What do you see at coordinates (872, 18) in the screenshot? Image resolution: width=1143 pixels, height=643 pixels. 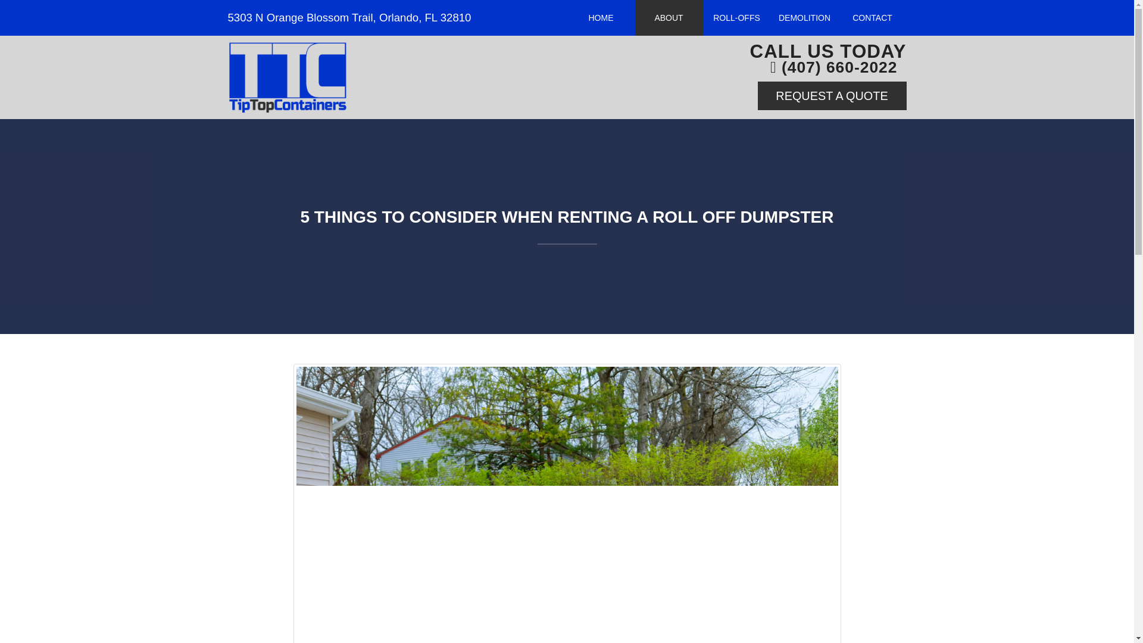 I see `CONTACT` at bounding box center [872, 18].